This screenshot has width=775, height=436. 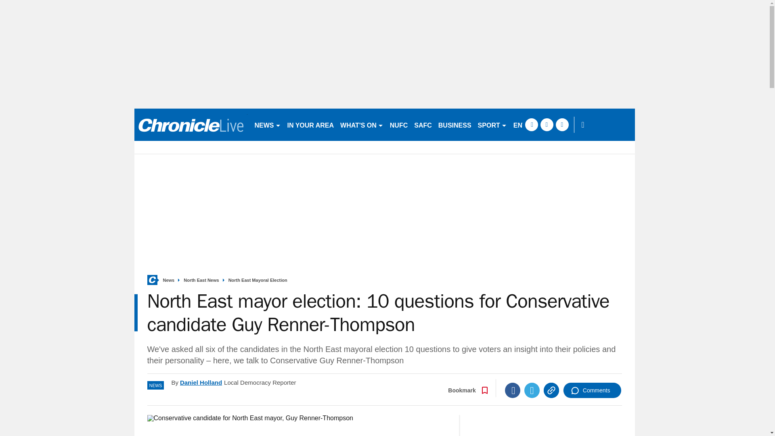 What do you see at coordinates (311, 124) in the screenshot?
I see `IN YOUR AREA` at bounding box center [311, 124].